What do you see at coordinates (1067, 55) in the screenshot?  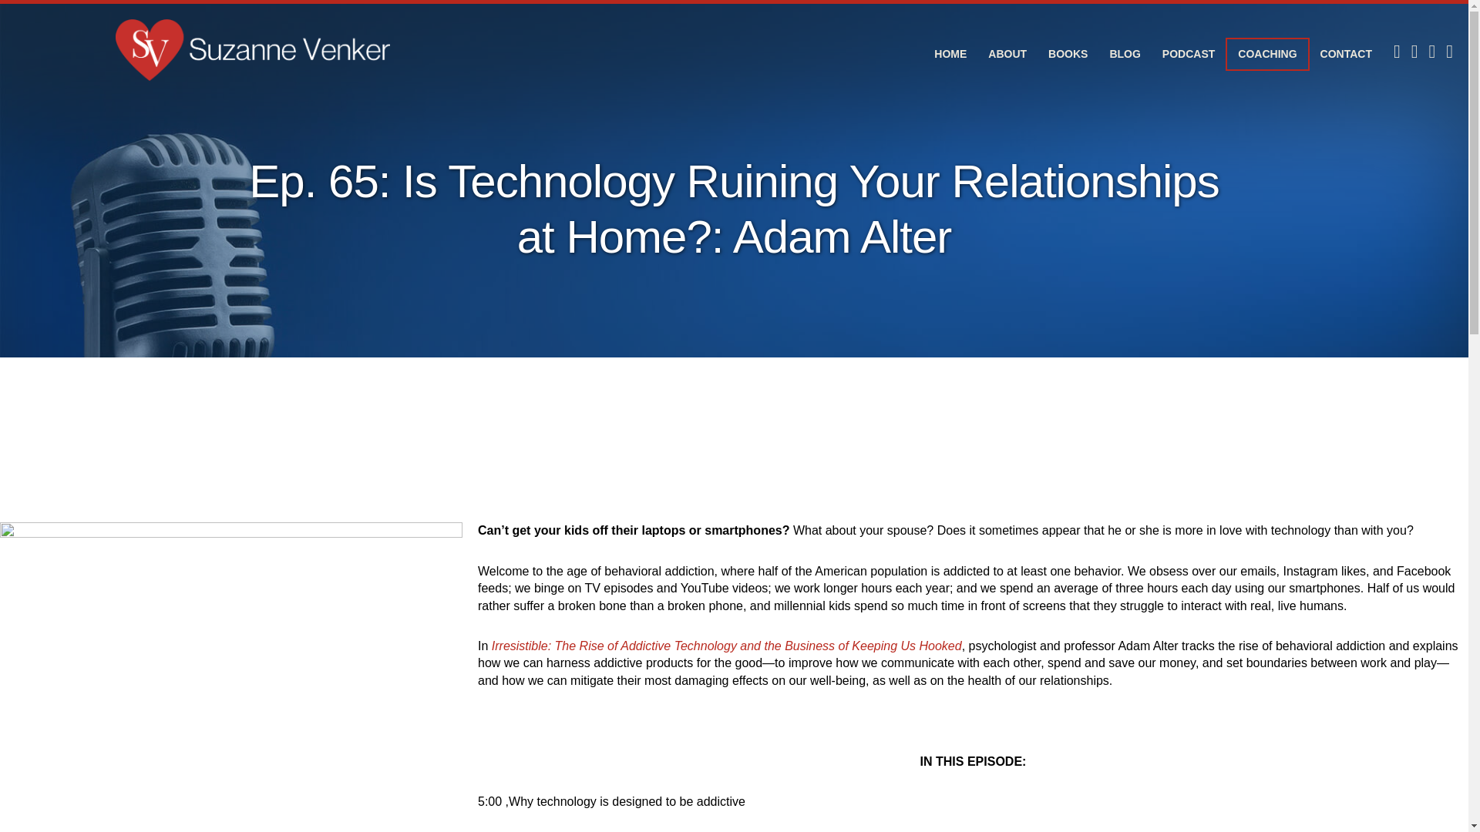 I see `BOOKS` at bounding box center [1067, 55].